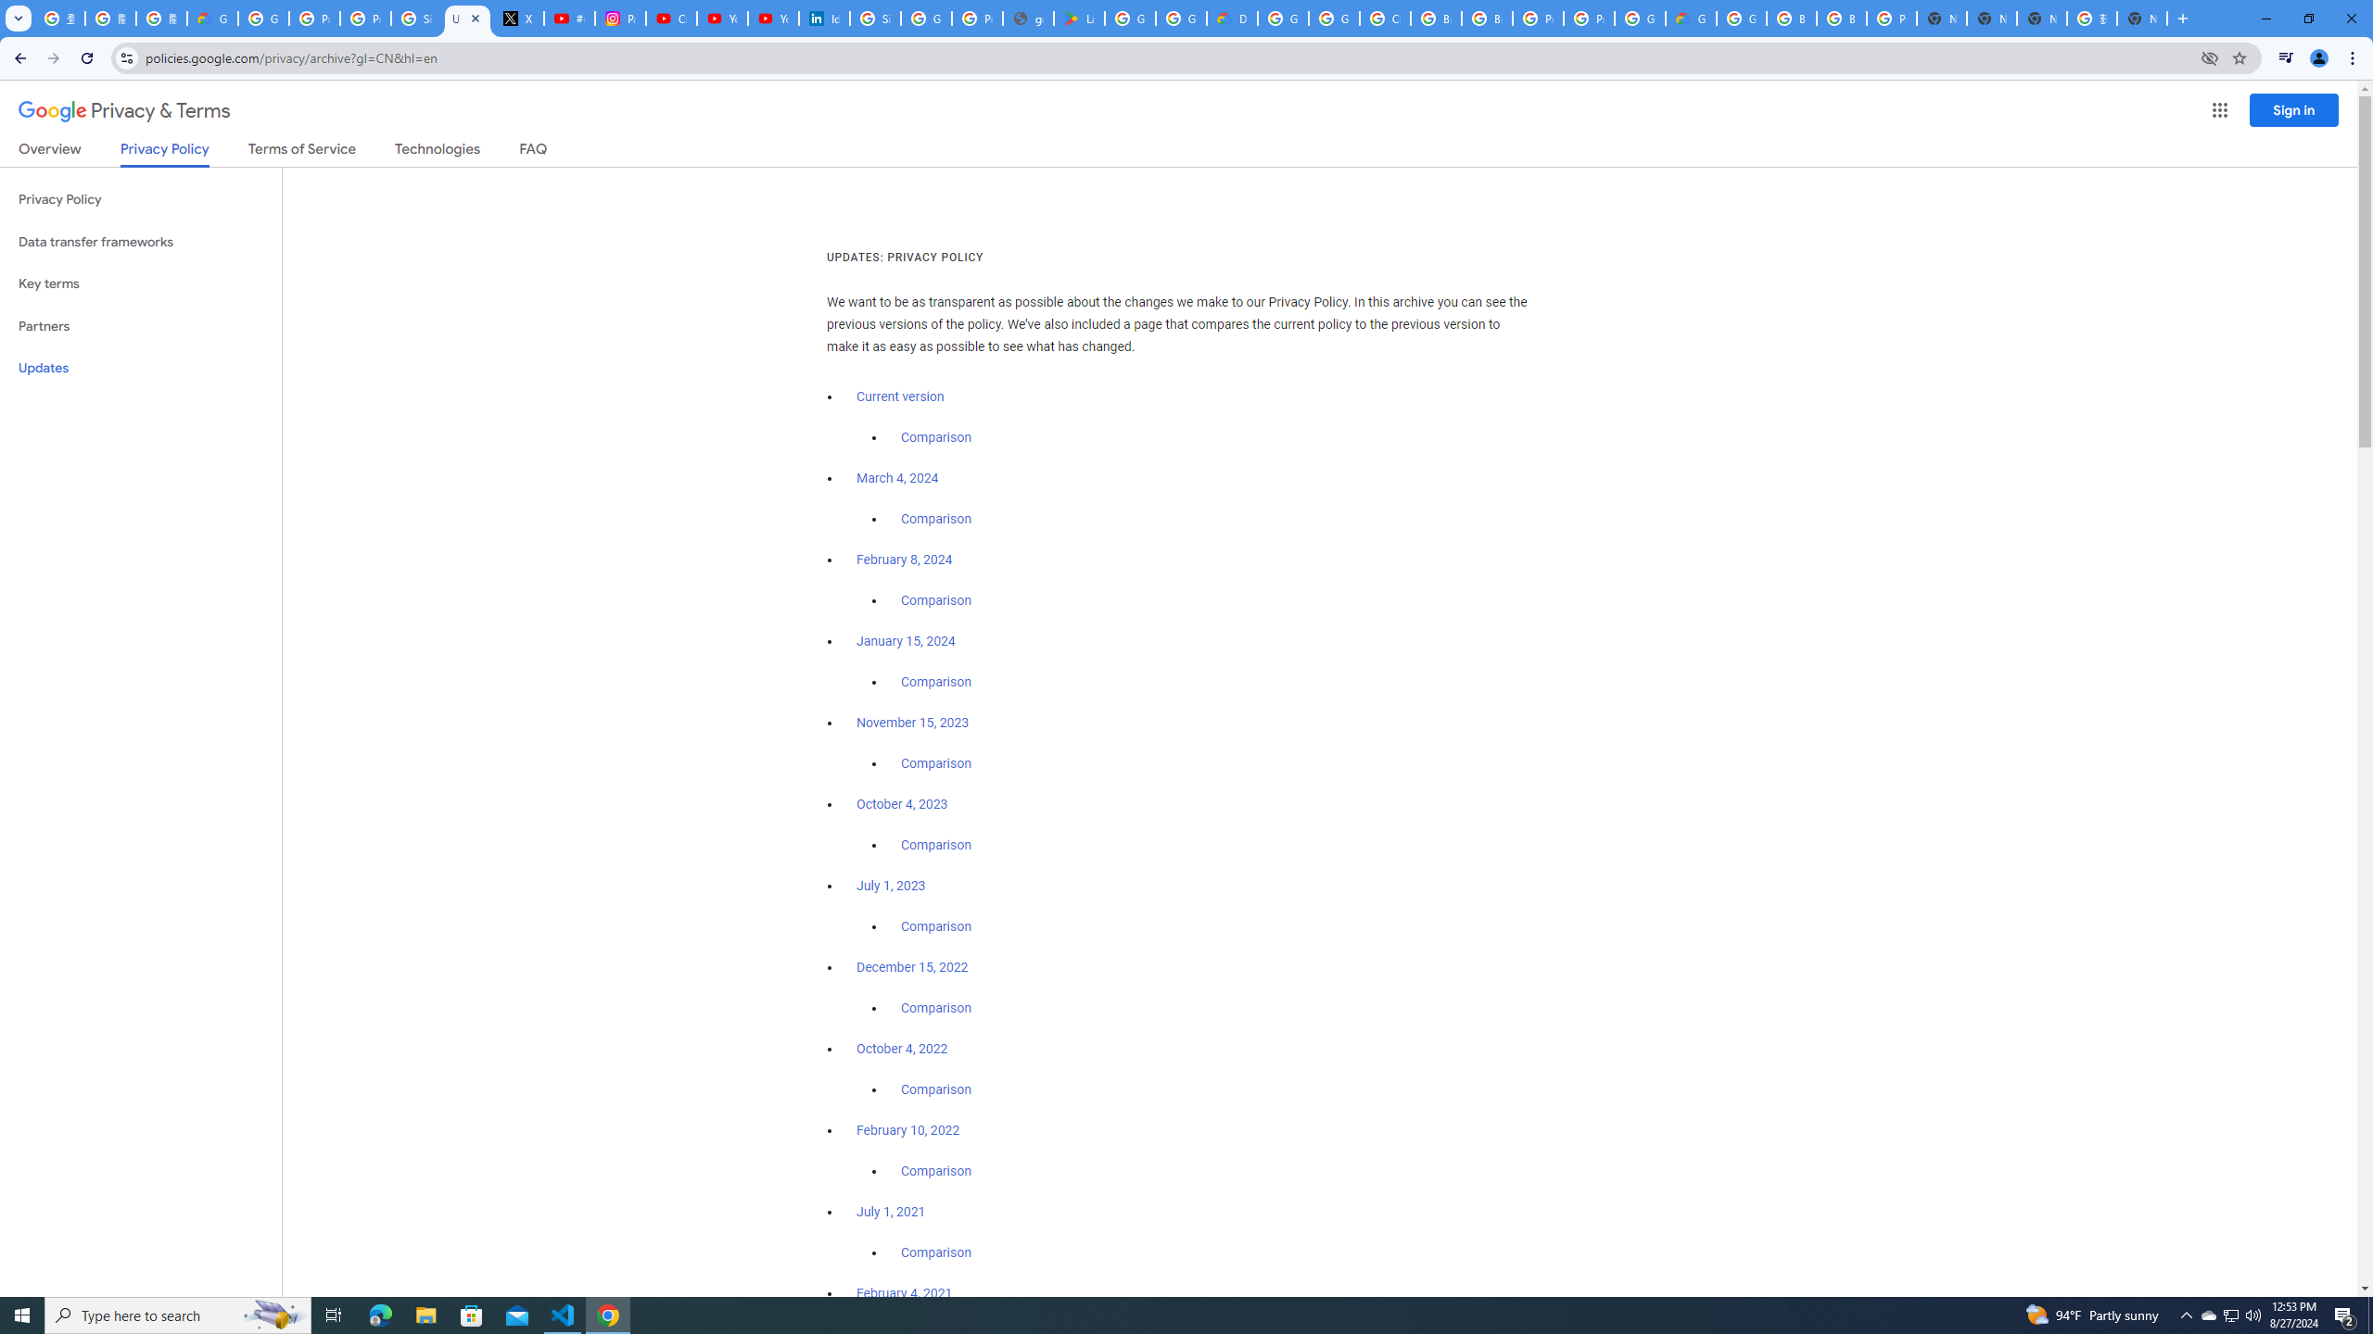 This screenshot has width=2373, height=1334. What do you see at coordinates (905, 1293) in the screenshot?
I see `February 4, 2021` at bounding box center [905, 1293].